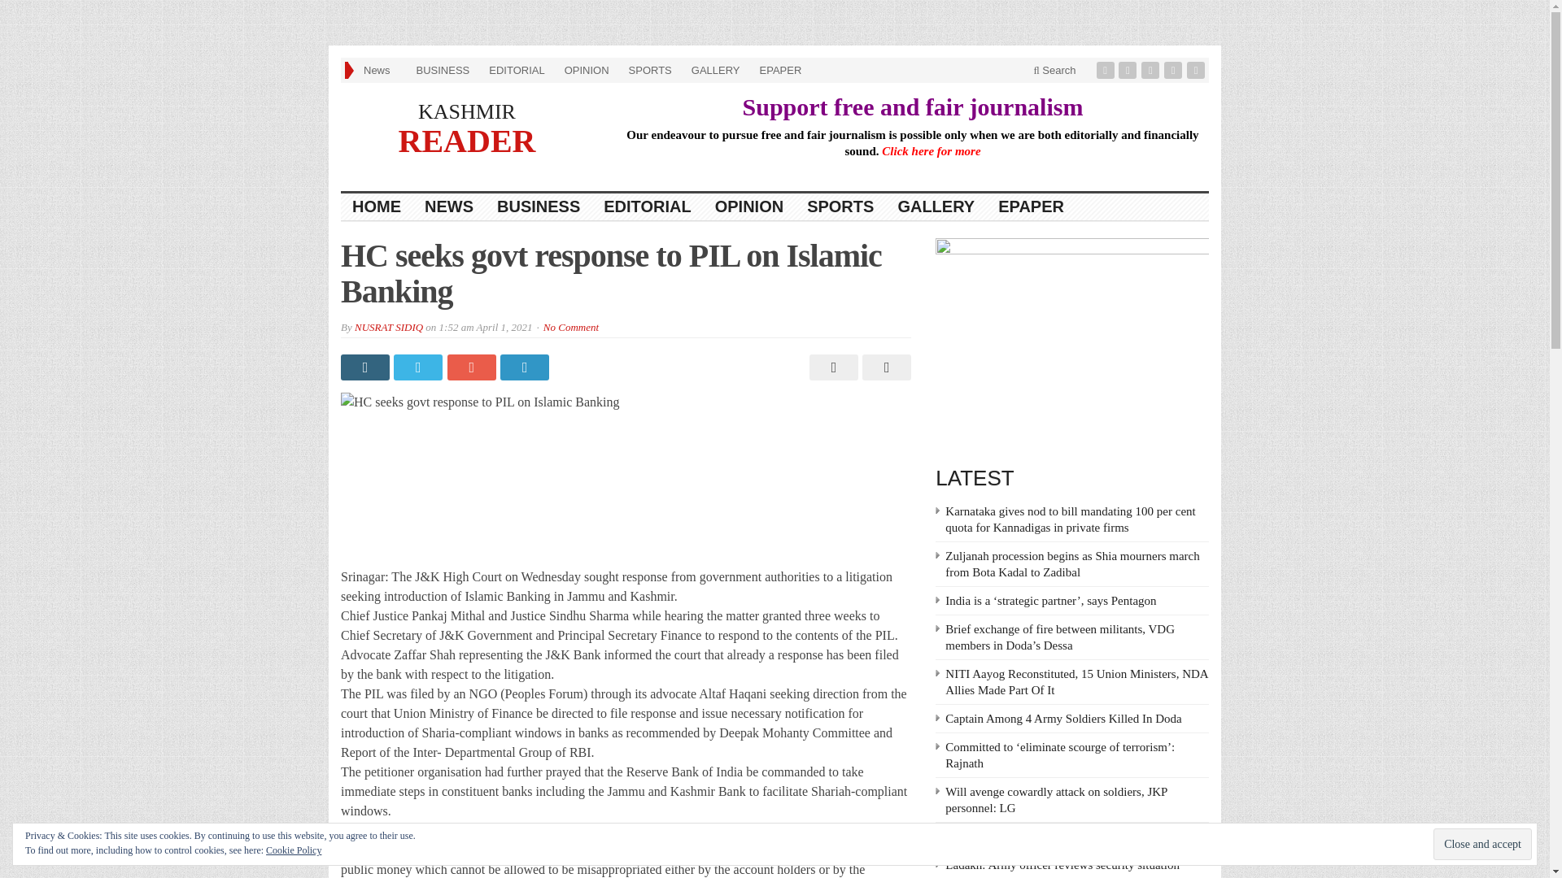 The height and width of the screenshot is (878, 1562). What do you see at coordinates (467, 140) in the screenshot?
I see `READER` at bounding box center [467, 140].